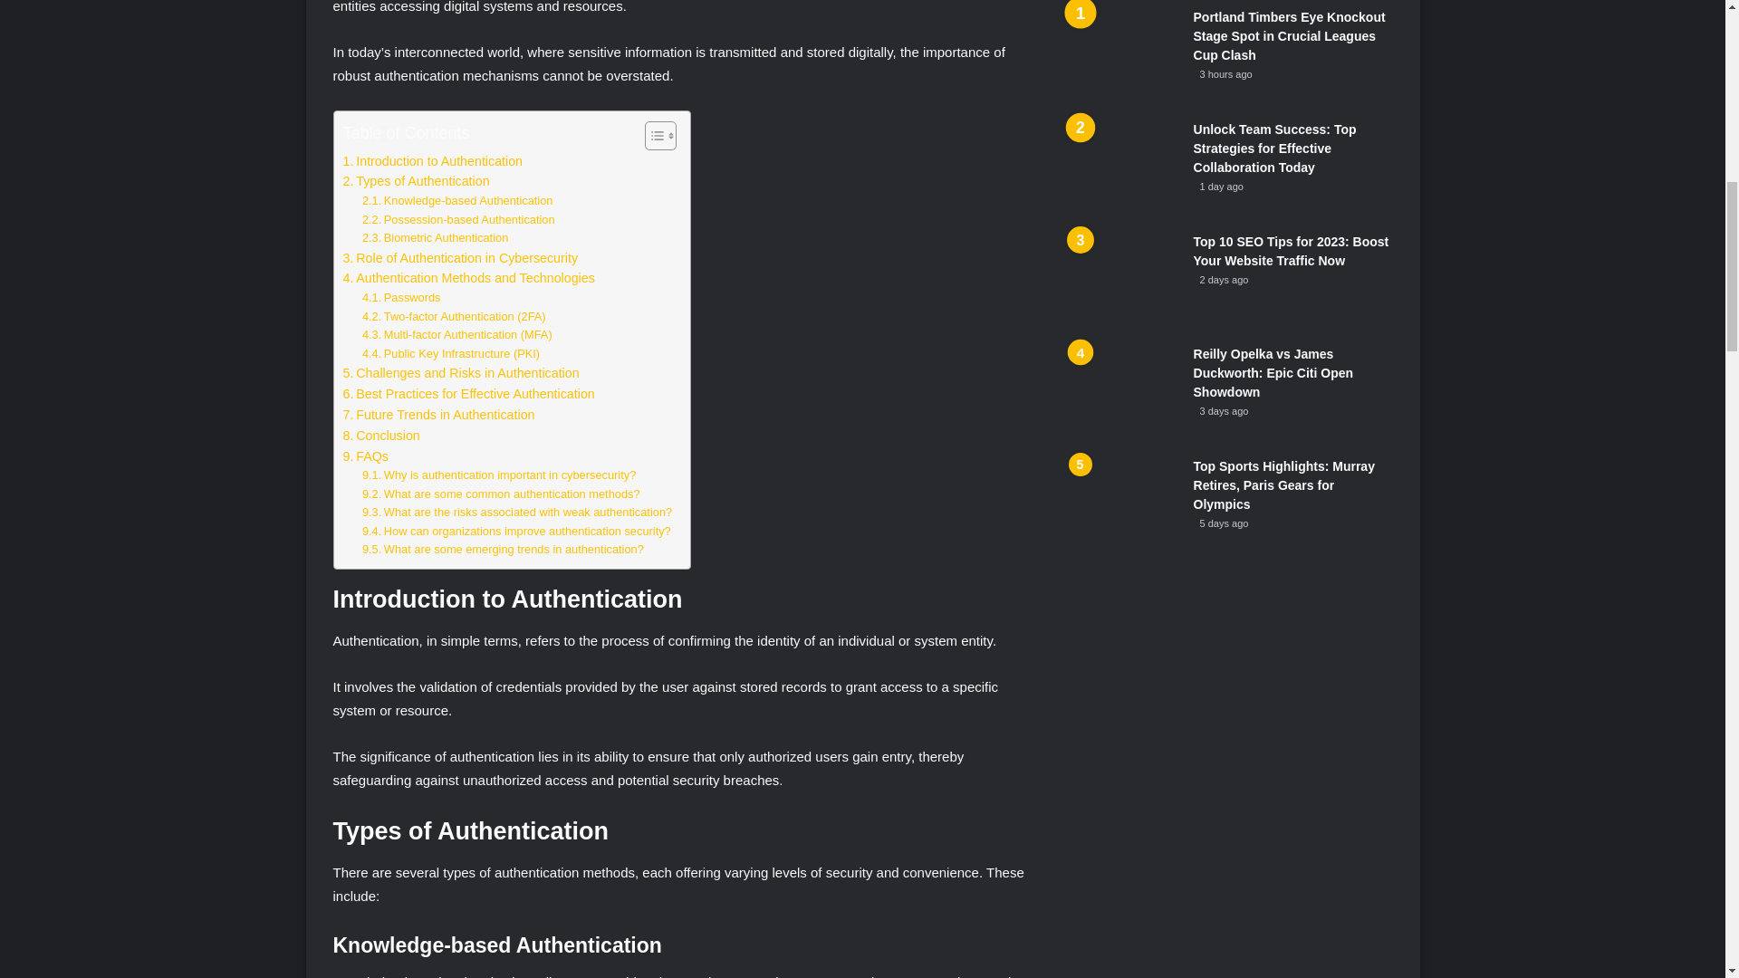  What do you see at coordinates (415, 181) in the screenshot?
I see `Types of Authentication` at bounding box center [415, 181].